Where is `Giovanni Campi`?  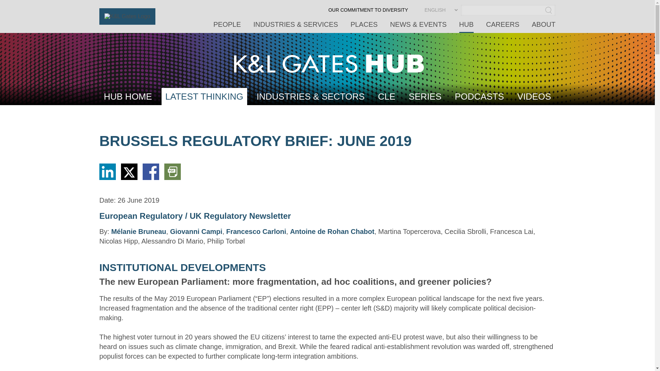
Giovanni Campi is located at coordinates (196, 232).